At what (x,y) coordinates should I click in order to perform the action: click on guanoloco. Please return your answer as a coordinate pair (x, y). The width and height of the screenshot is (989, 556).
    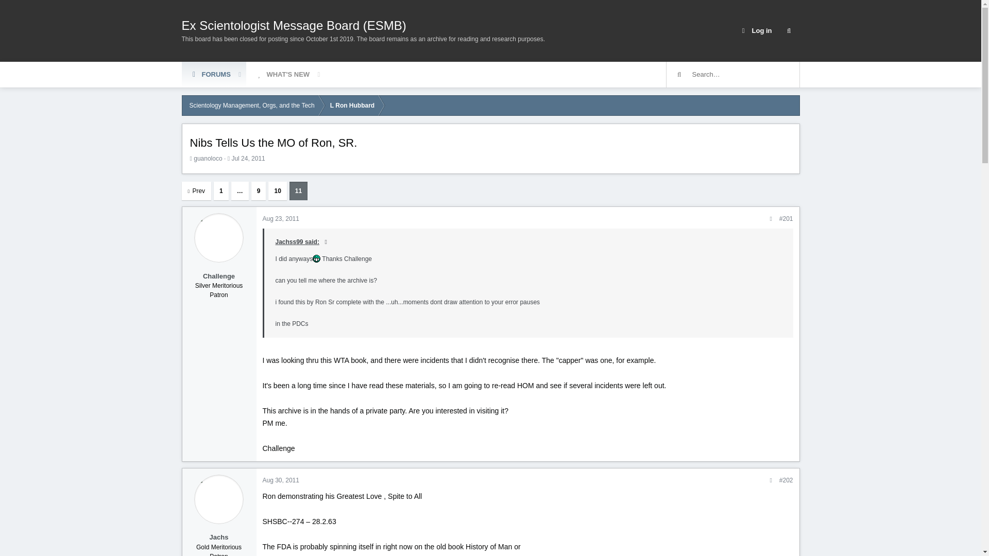
    Looking at the image, I should click on (208, 159).